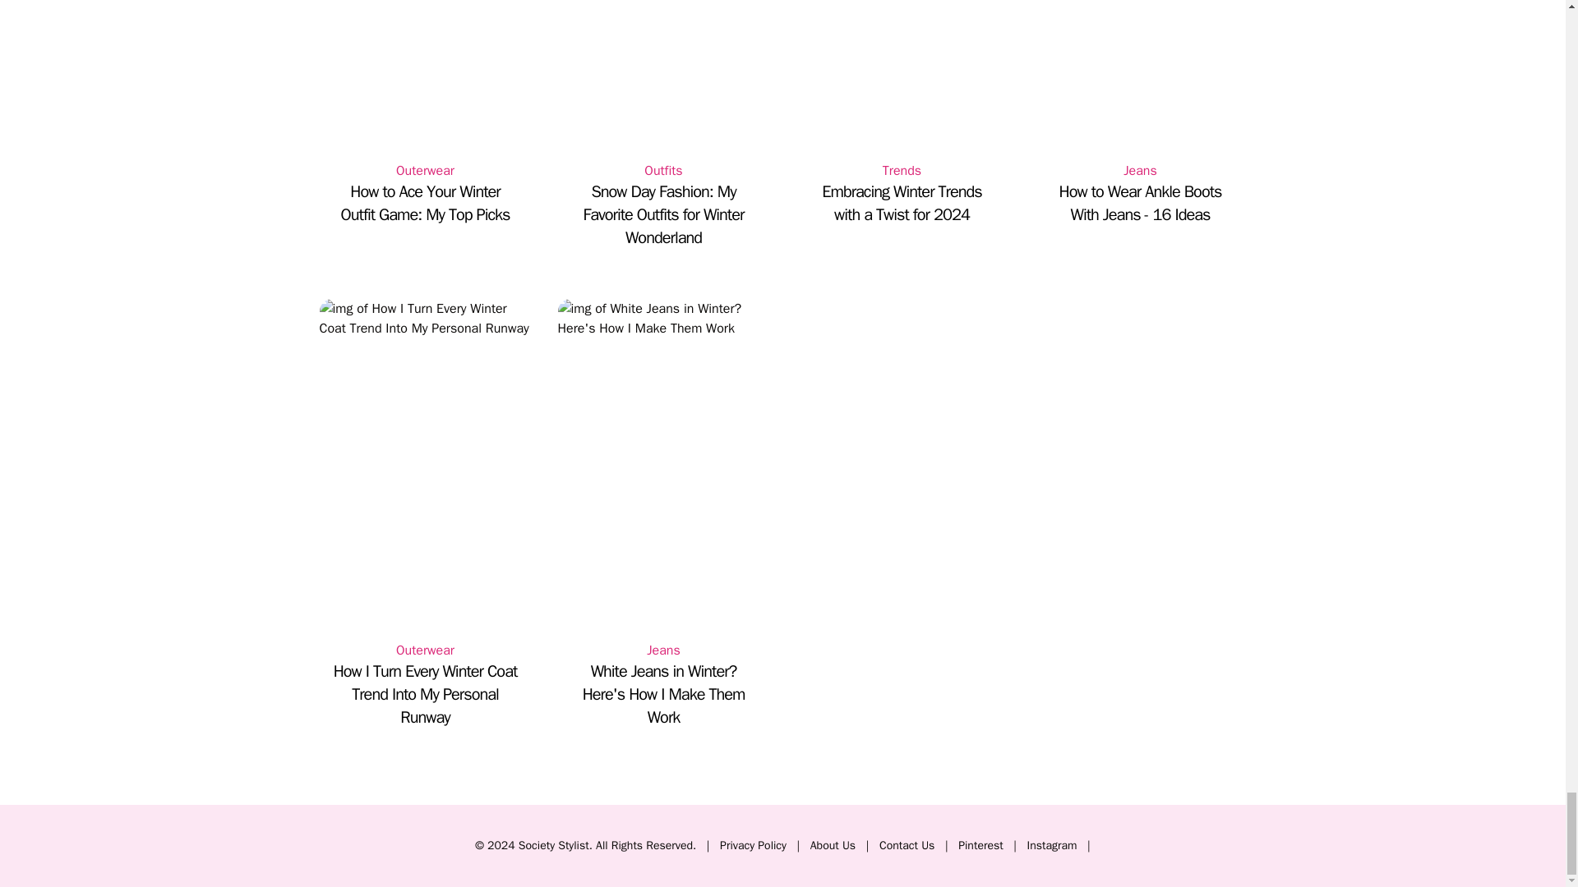  Describe the element at coordinates (980, 844) in the screenshot. I see `Pinterest` at that location.